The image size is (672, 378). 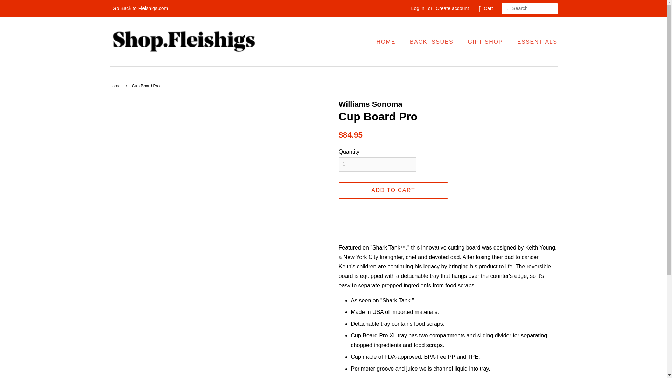 I want to click on ADD TO CART, so click(x=393, y=190).